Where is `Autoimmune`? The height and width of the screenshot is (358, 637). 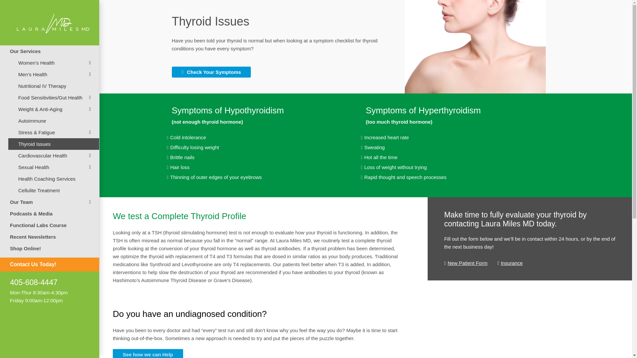 Autoimmune is located at coordinates (54, 121).